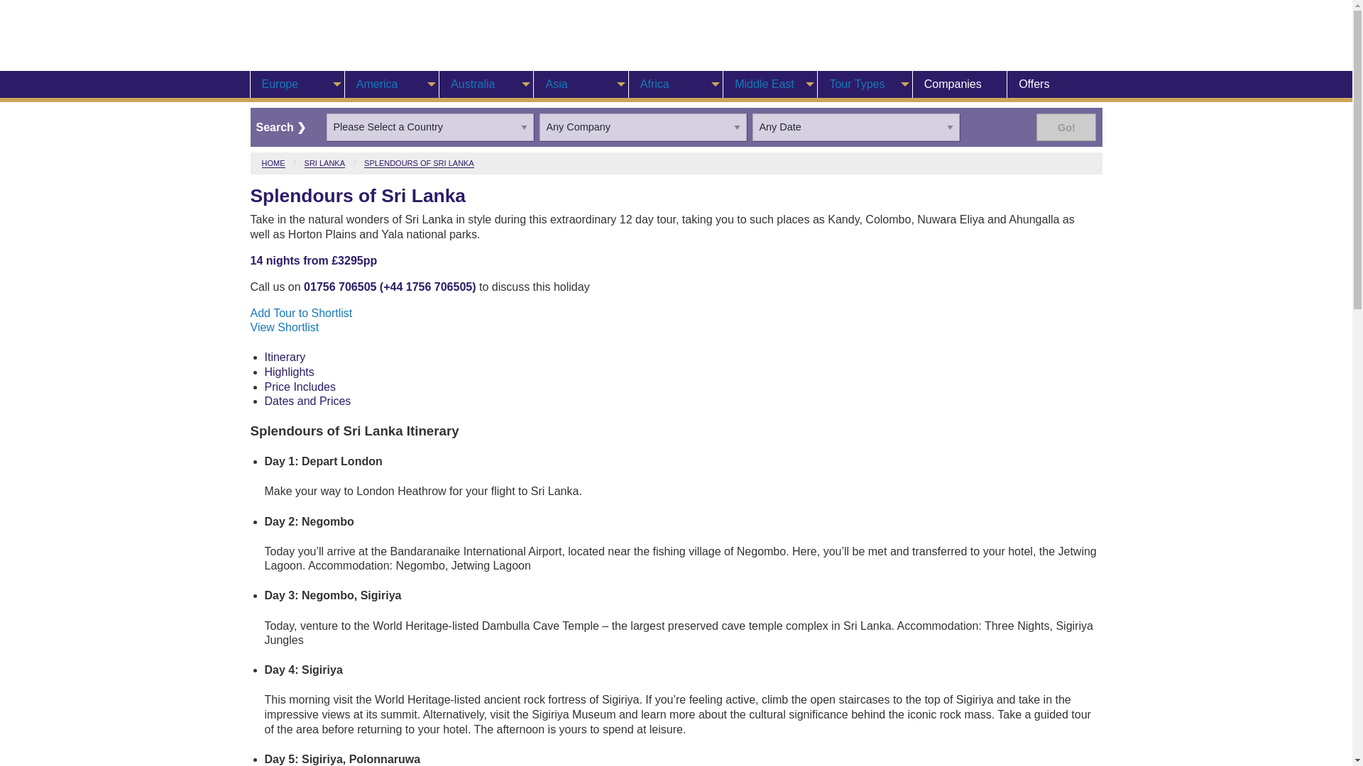 The height and width of the screenshot is (766, 1363). What do you see at coordinates (676, 84) in the screenshot?
I see `Africa` at bounding box center [676, 84].